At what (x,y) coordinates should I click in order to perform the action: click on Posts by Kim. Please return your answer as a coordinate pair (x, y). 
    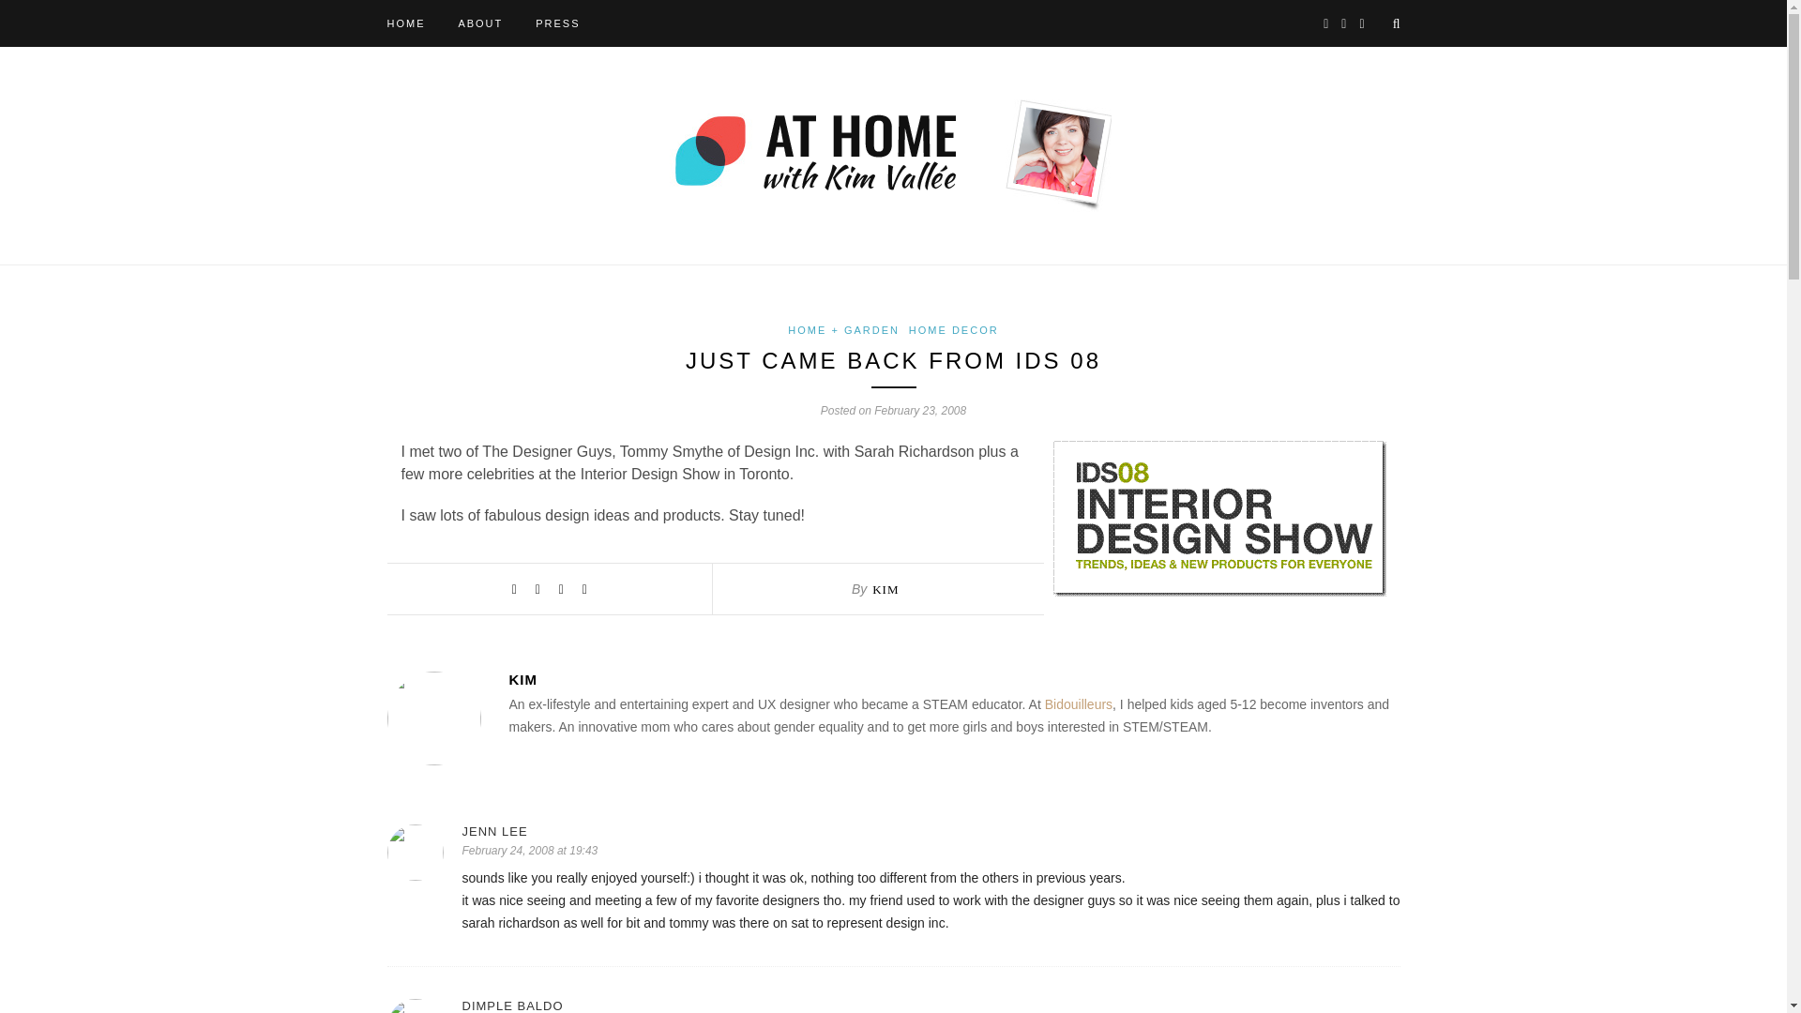
    Looking at the image, I should click on (885, 589).